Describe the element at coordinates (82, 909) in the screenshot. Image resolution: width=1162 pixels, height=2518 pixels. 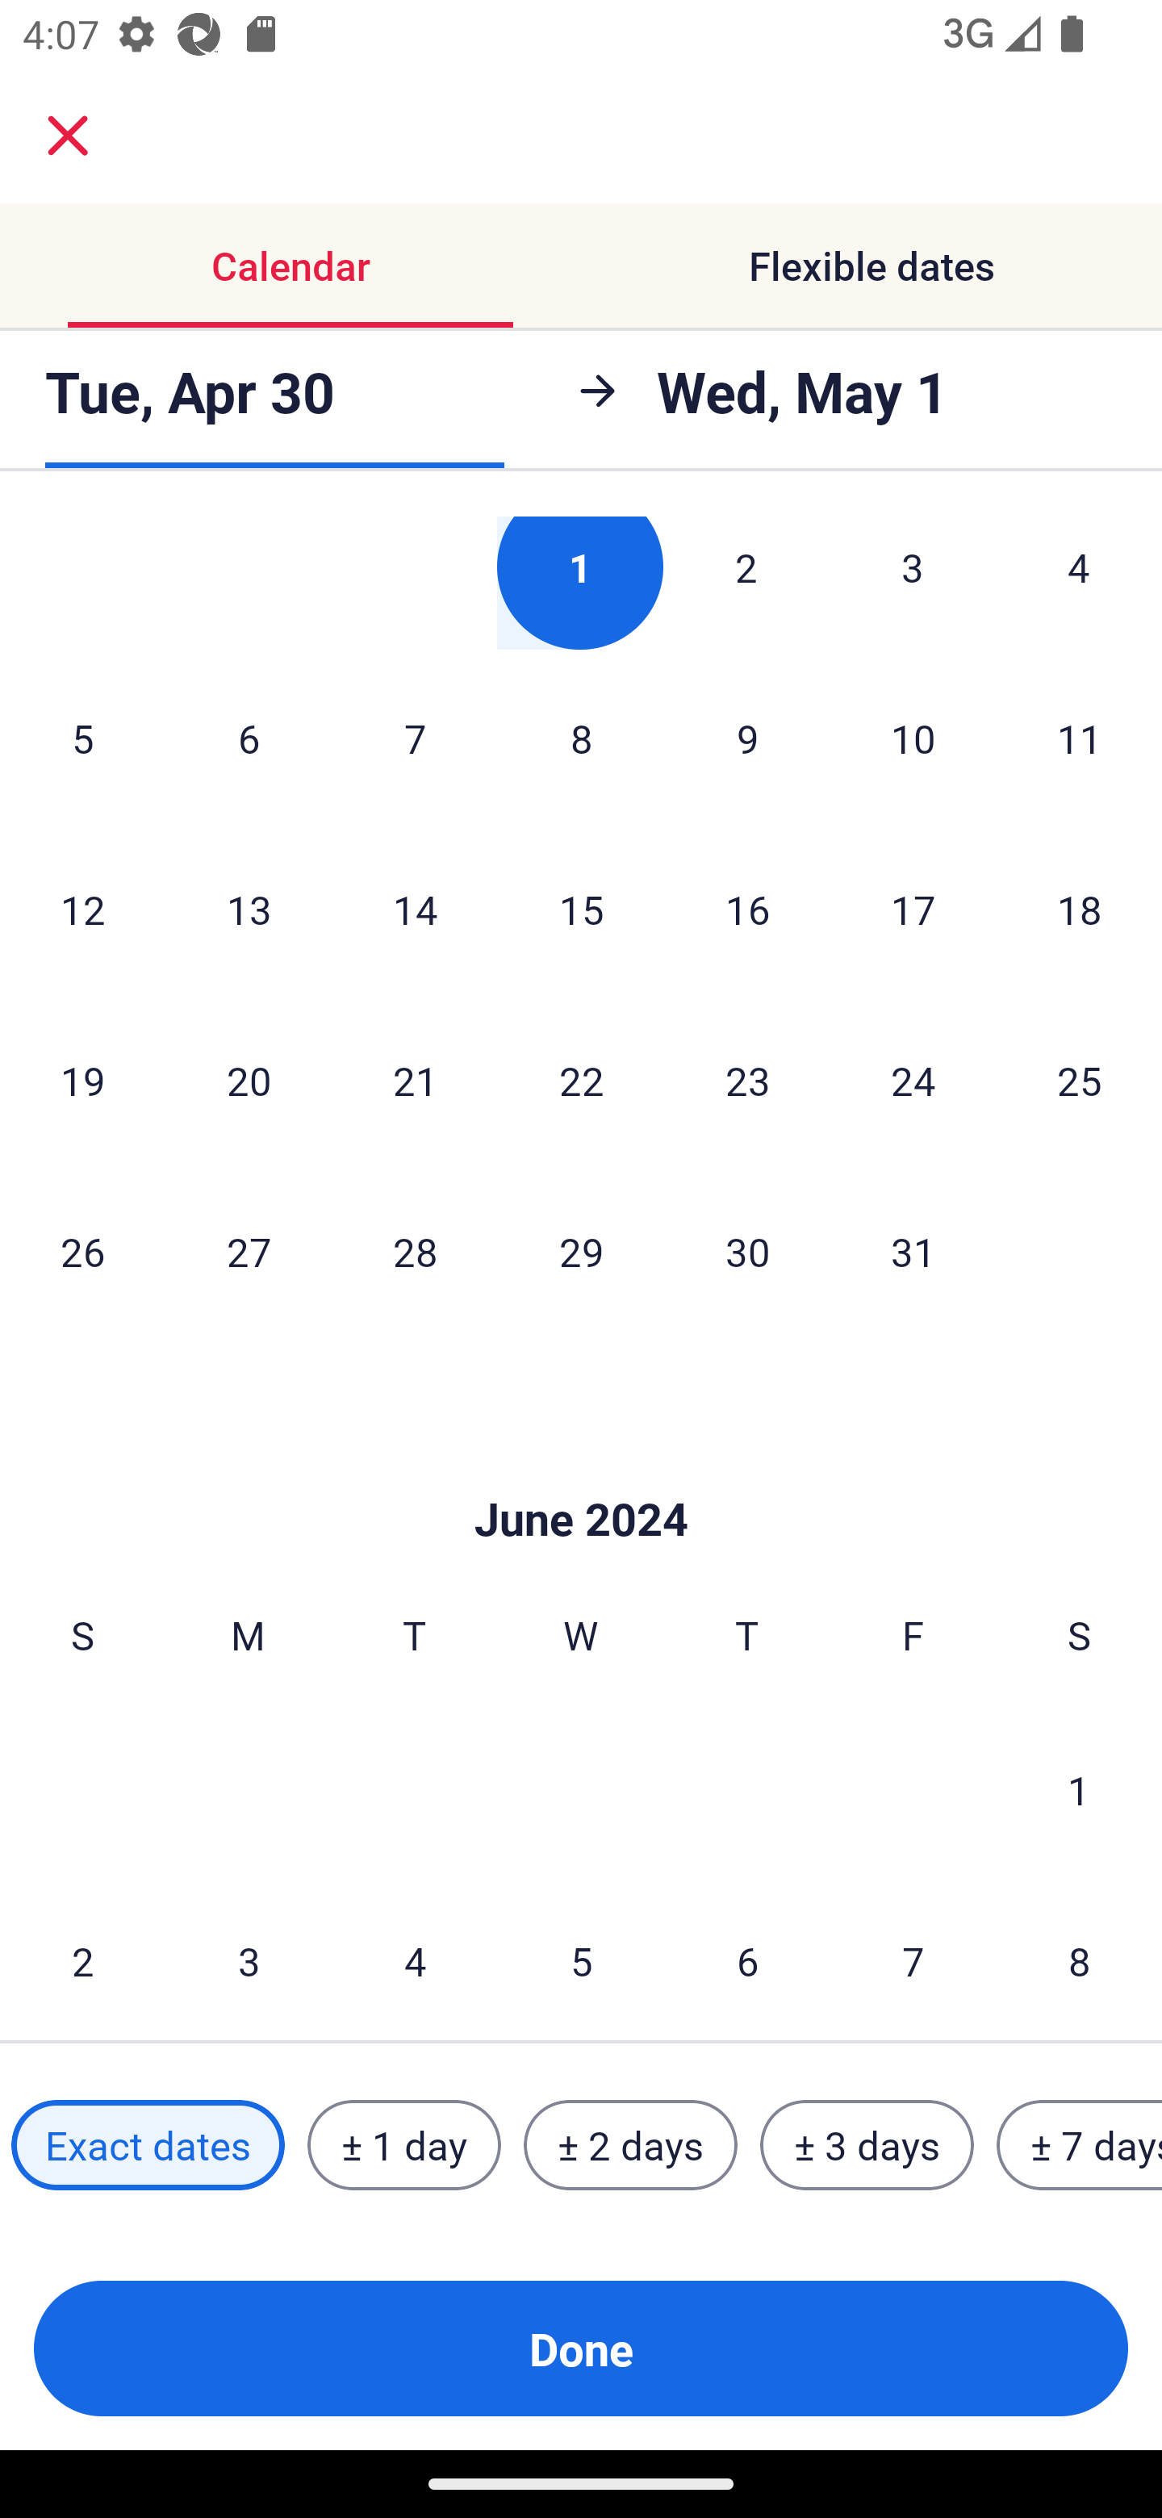
I see `12 Sunday, May 12, 2024` at that location.